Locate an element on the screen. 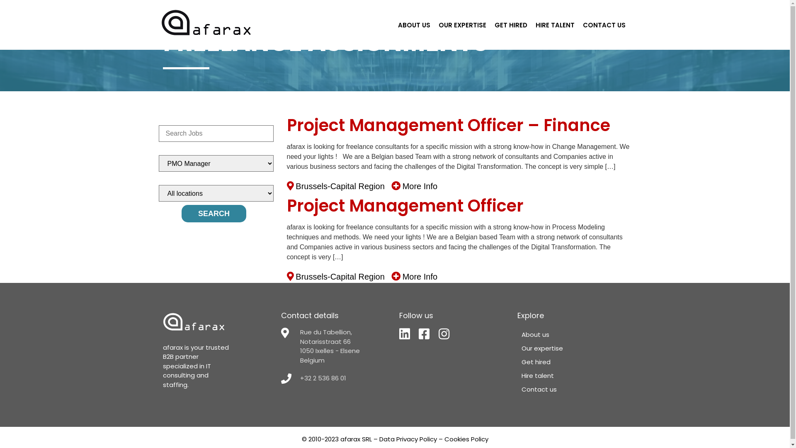 Image resolution: width=796 pixels, height=448 pixels. ABOUT US is located at coordinates (414, 25).